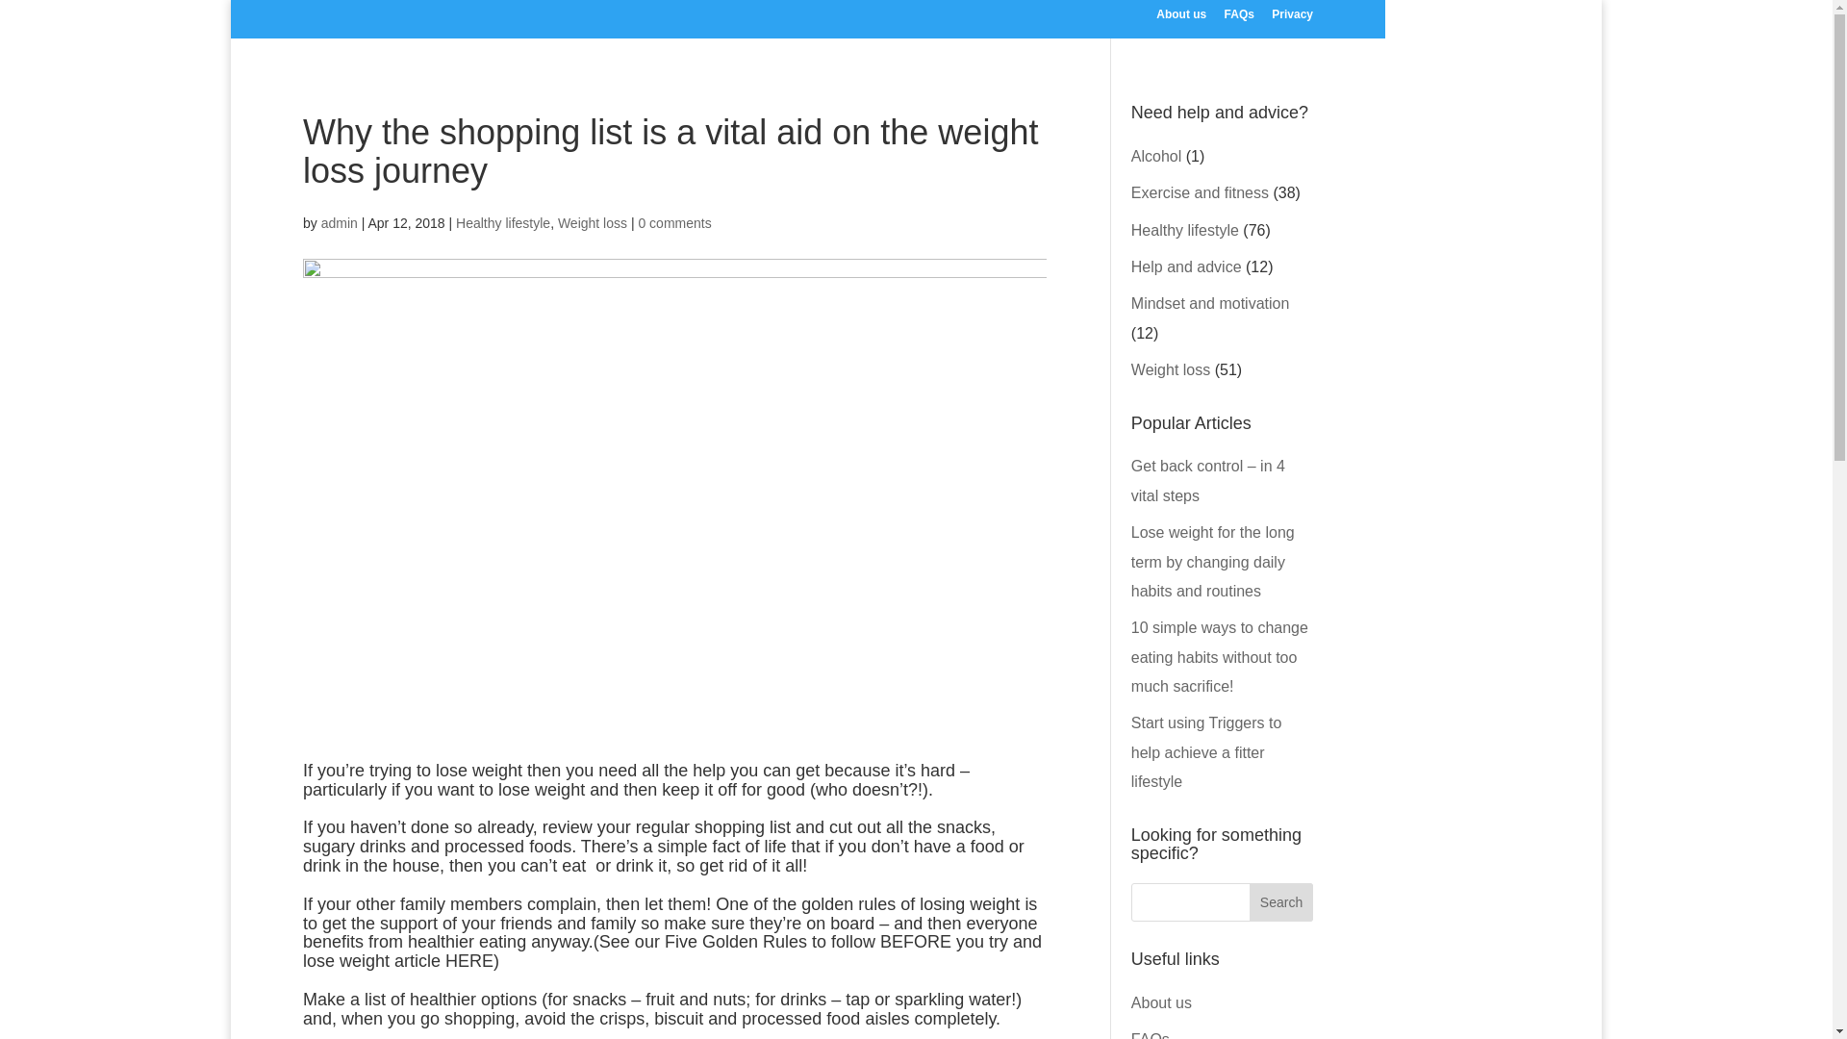 The width and height of the screenshot is (1847, 1039). I want to click on Search, so click(1281, 902).